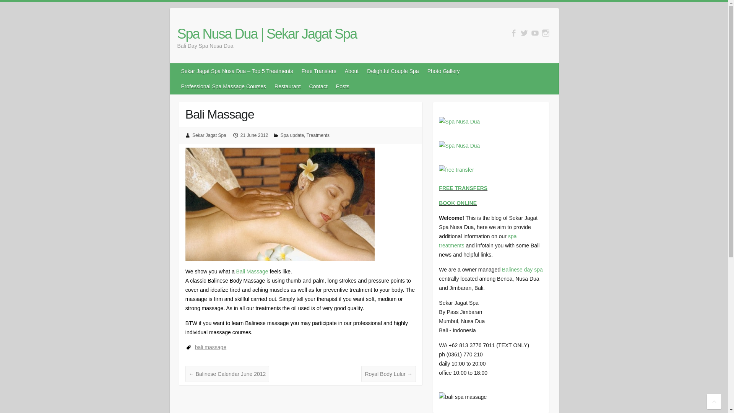 Image resolution: width=734 pixels, height=413 pixels. What do you see at coordinates (352, 71) in the screenshot?
I see `About` at bounding box center [352, 71].